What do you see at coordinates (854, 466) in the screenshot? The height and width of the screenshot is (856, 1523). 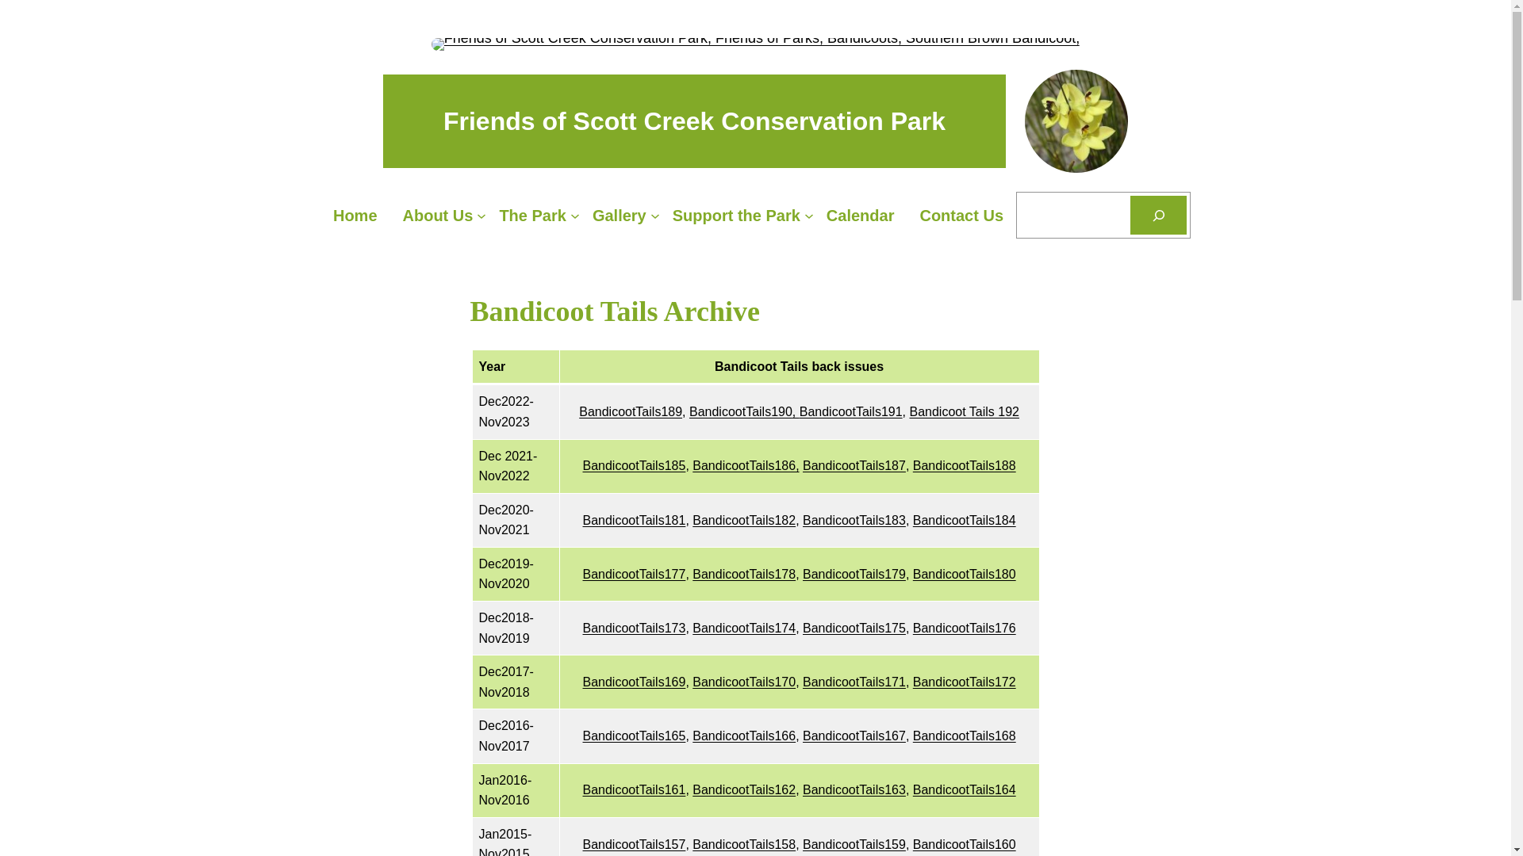 I see `BandicootTails187` at bounding box center [854, 466].